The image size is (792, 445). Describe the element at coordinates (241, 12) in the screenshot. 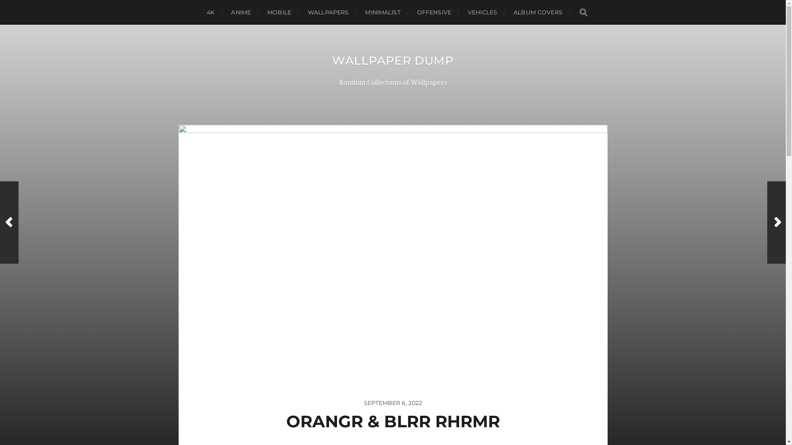

I see `ANIME` at that location.